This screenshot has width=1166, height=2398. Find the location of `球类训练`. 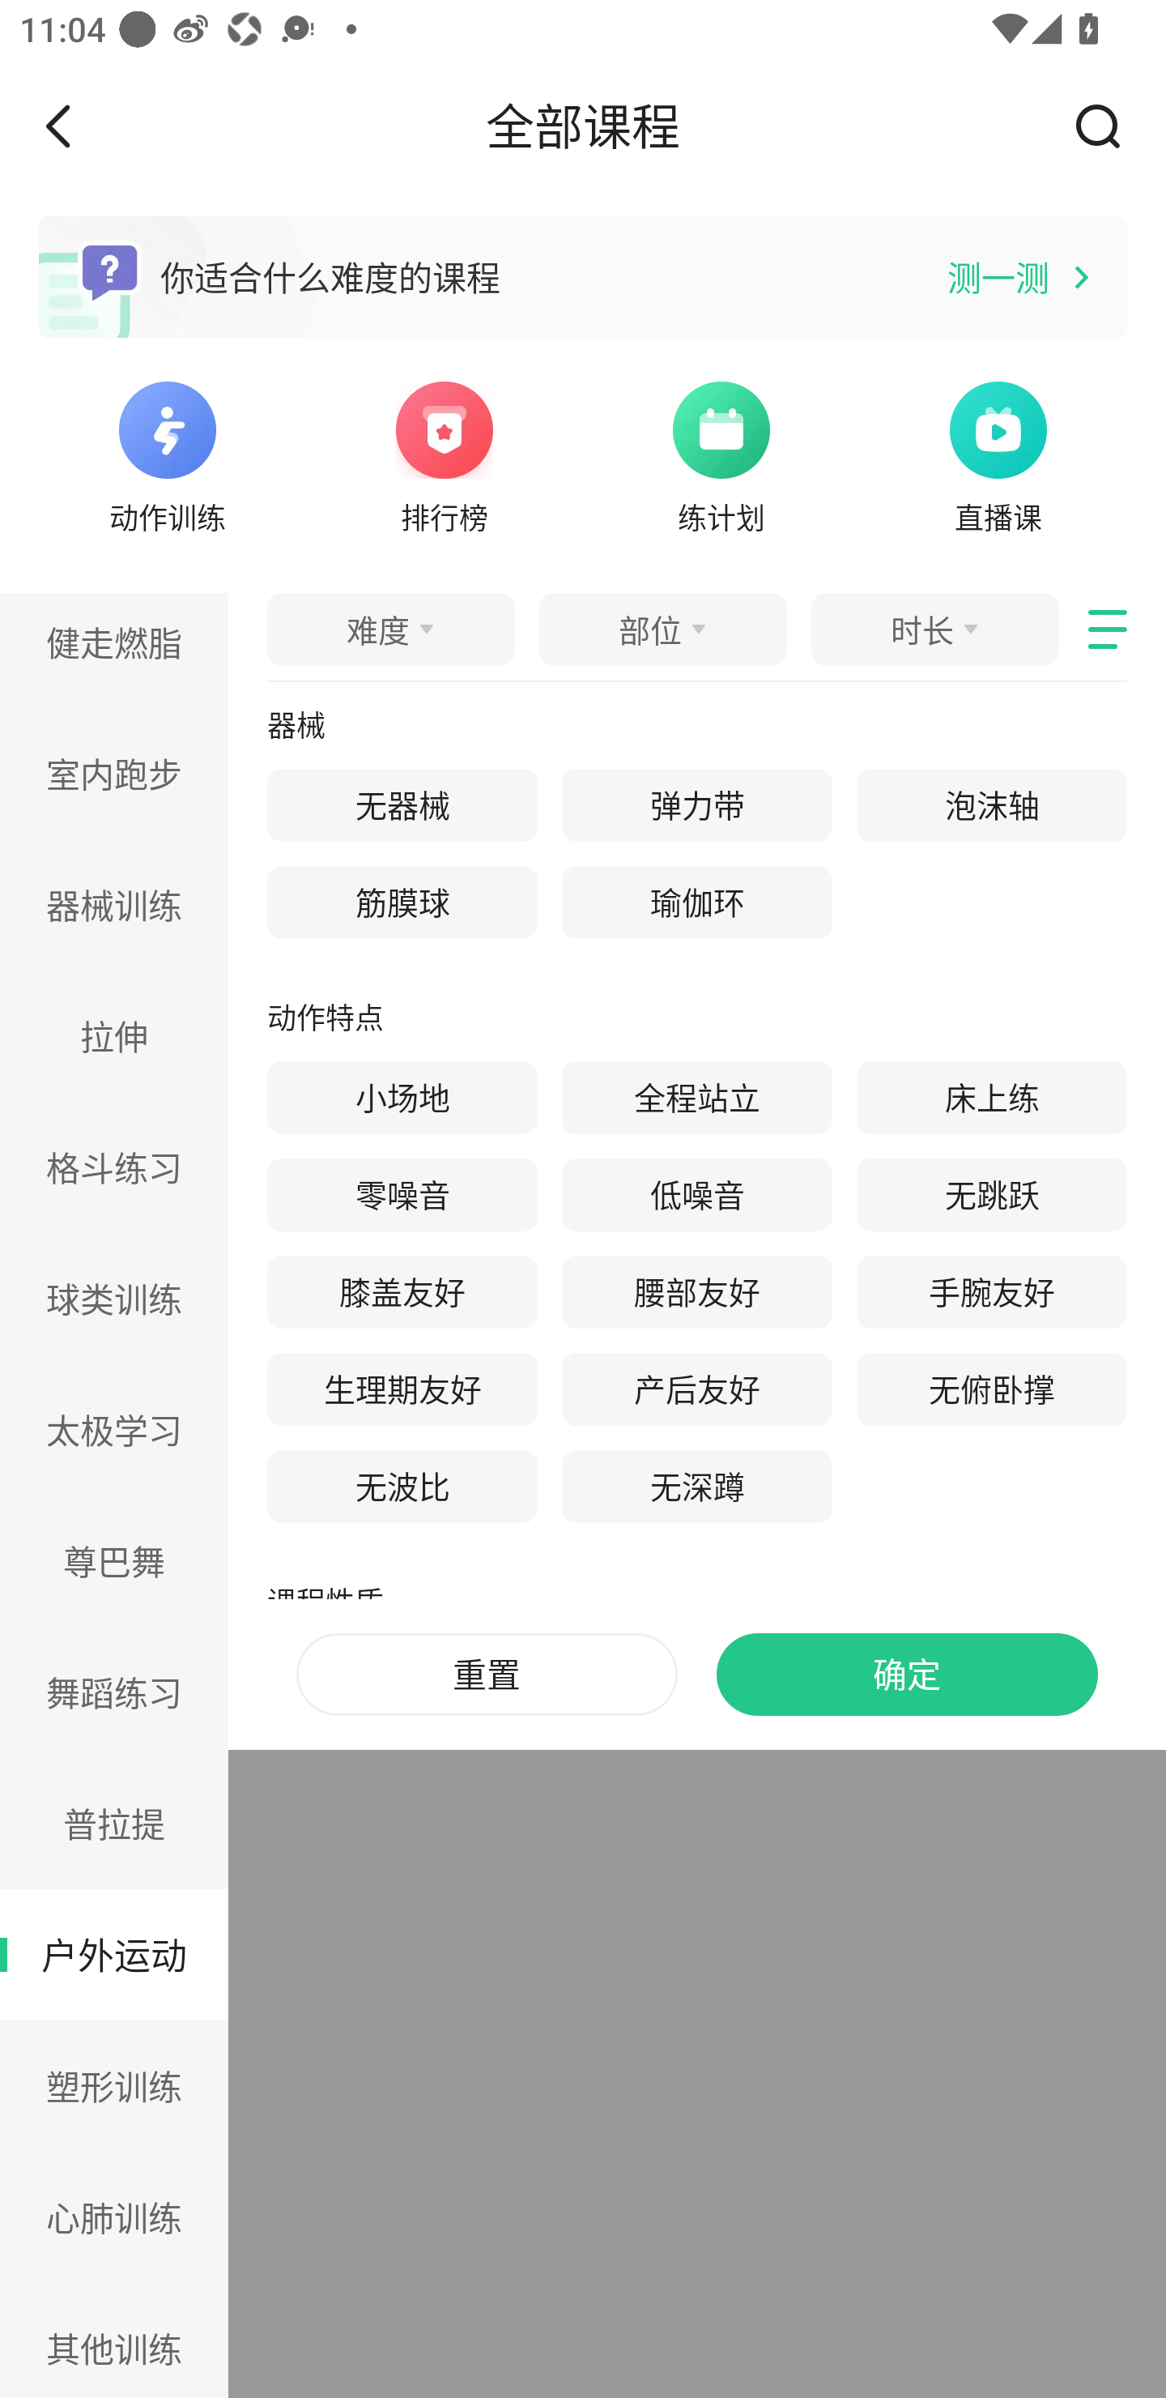

球类训练 is located at coordinates (114, 1298).